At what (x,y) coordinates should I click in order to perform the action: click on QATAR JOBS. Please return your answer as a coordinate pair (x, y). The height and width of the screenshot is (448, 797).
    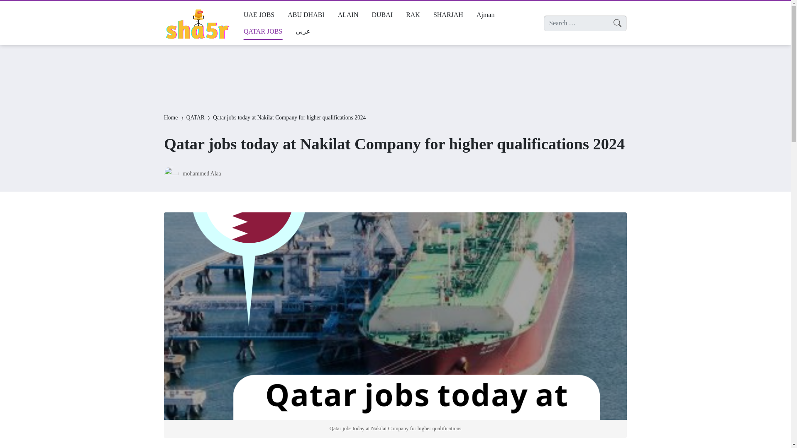
    Looking at the image, I should click on (262, 32).